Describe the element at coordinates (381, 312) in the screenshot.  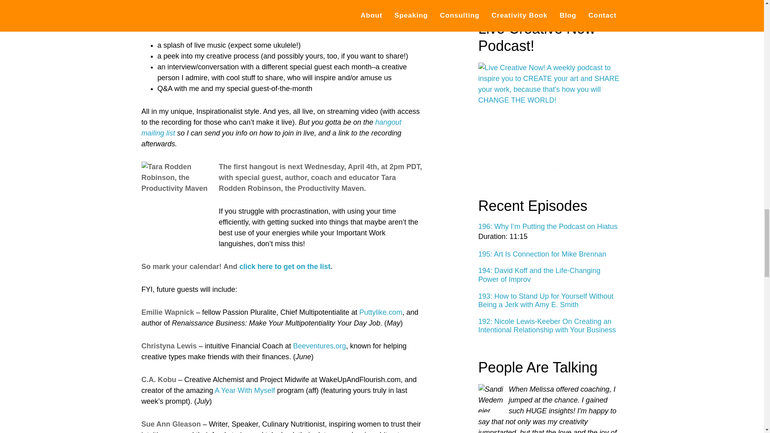
I see `Puttylike.com` at that location.